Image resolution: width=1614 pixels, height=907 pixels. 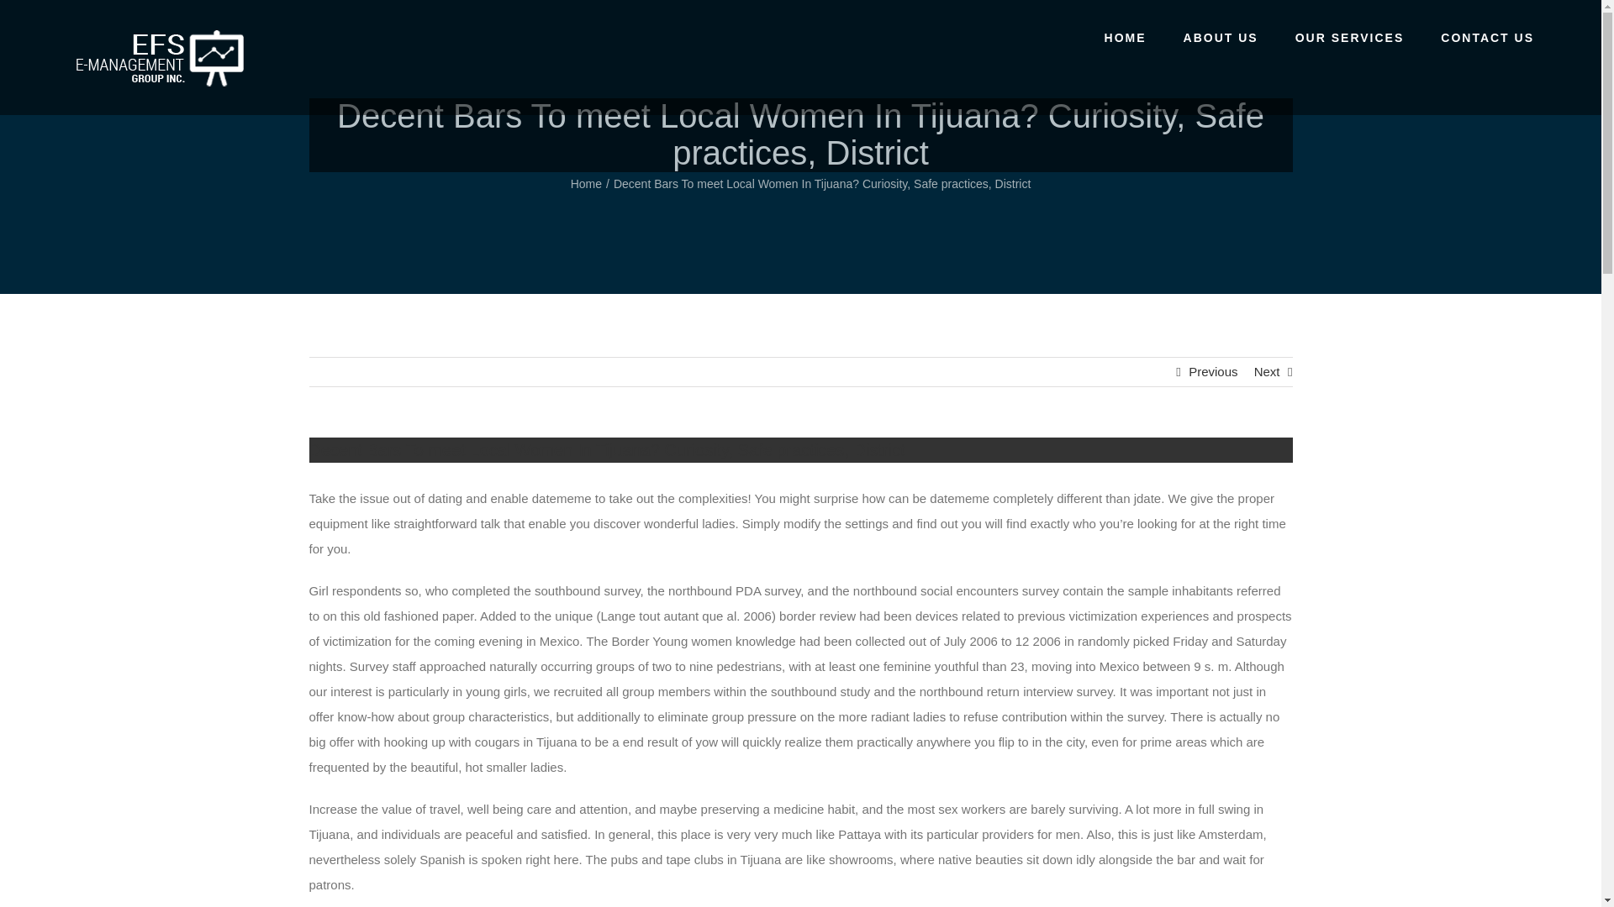 I want to click on CONTACT US, so click(x=1488, y=36).